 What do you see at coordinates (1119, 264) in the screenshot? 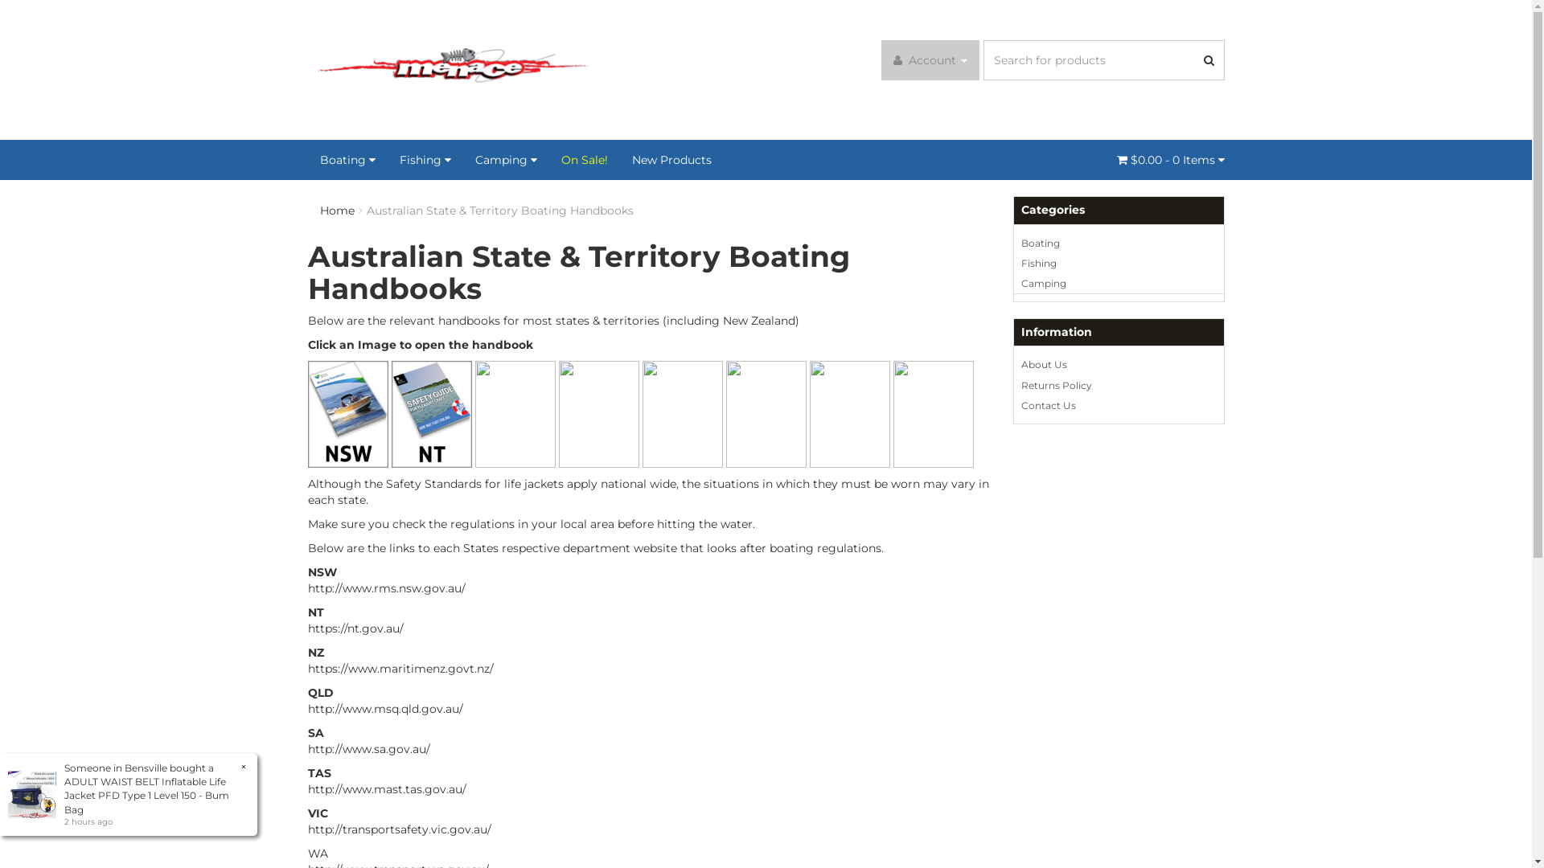
I see `Fishing` at bounding box center [1119, 264].